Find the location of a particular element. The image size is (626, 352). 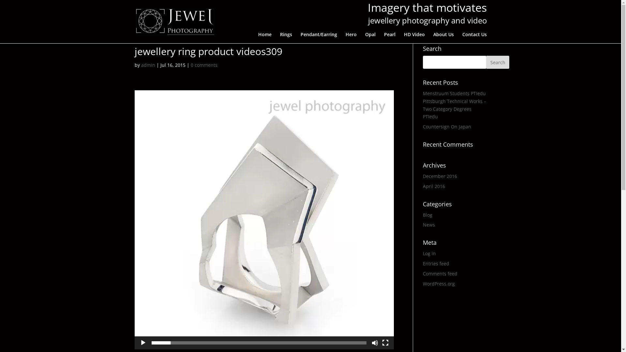

Pearl is located at coordinates (390, 38).